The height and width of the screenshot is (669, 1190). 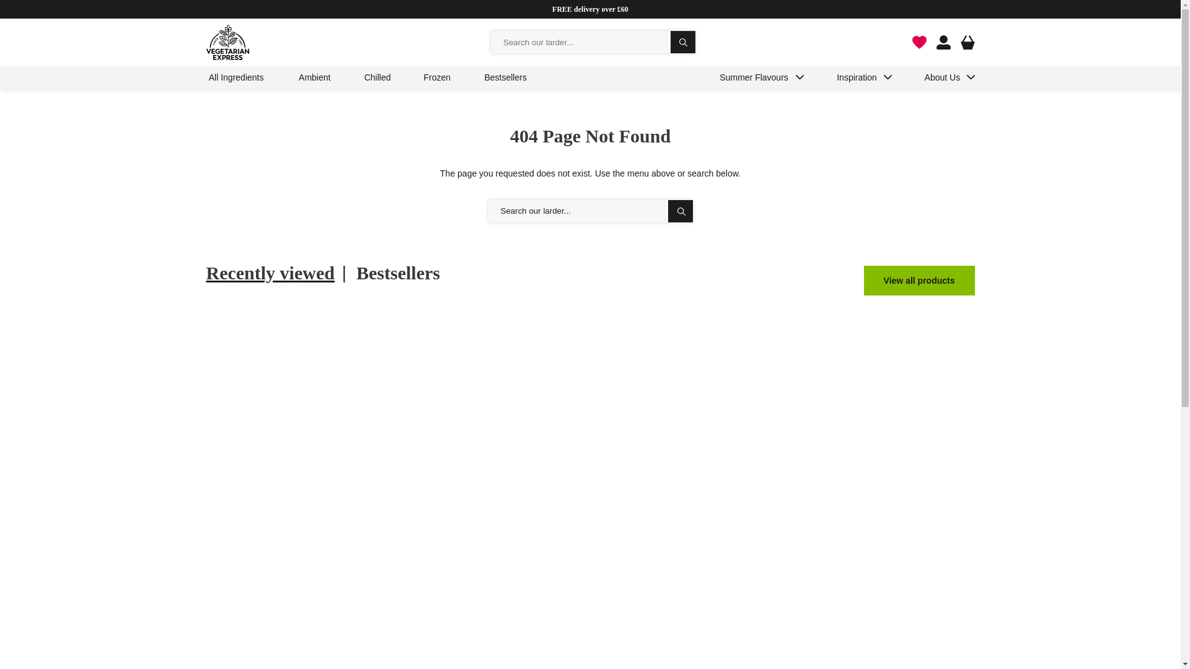 I want to click on All Ingredients, so click(x=236, y=77).